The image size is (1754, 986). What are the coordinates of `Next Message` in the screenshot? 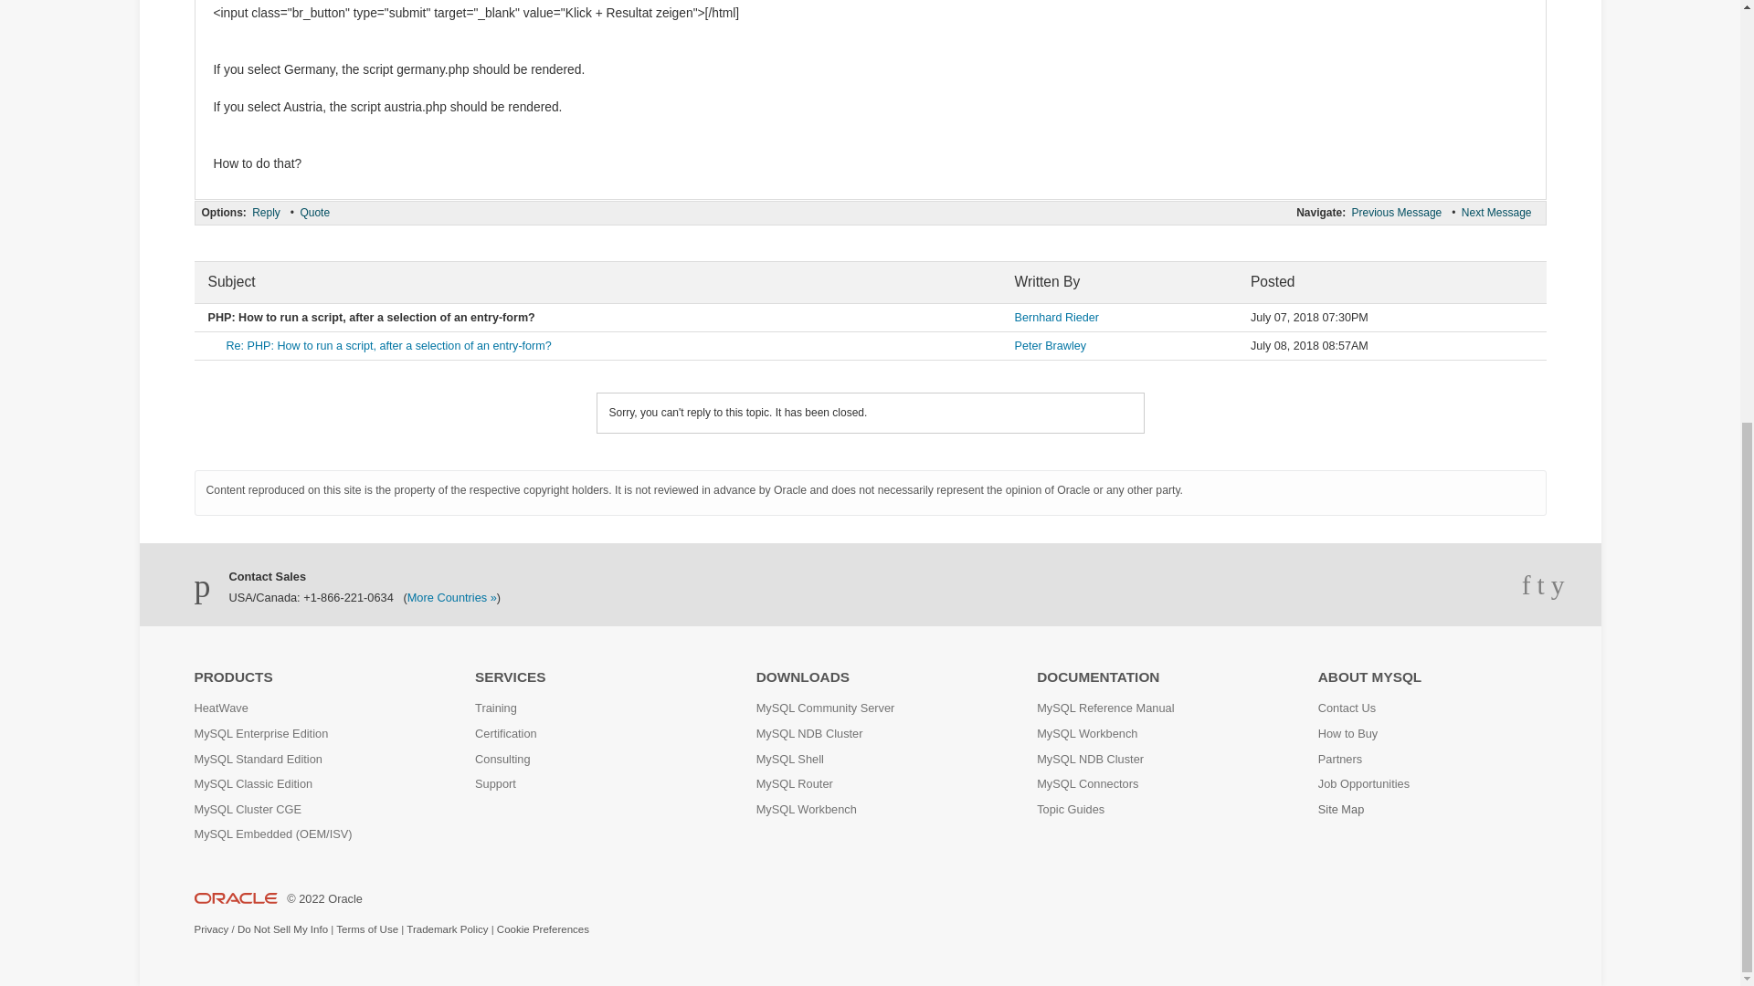 It's located at (1496, 212).